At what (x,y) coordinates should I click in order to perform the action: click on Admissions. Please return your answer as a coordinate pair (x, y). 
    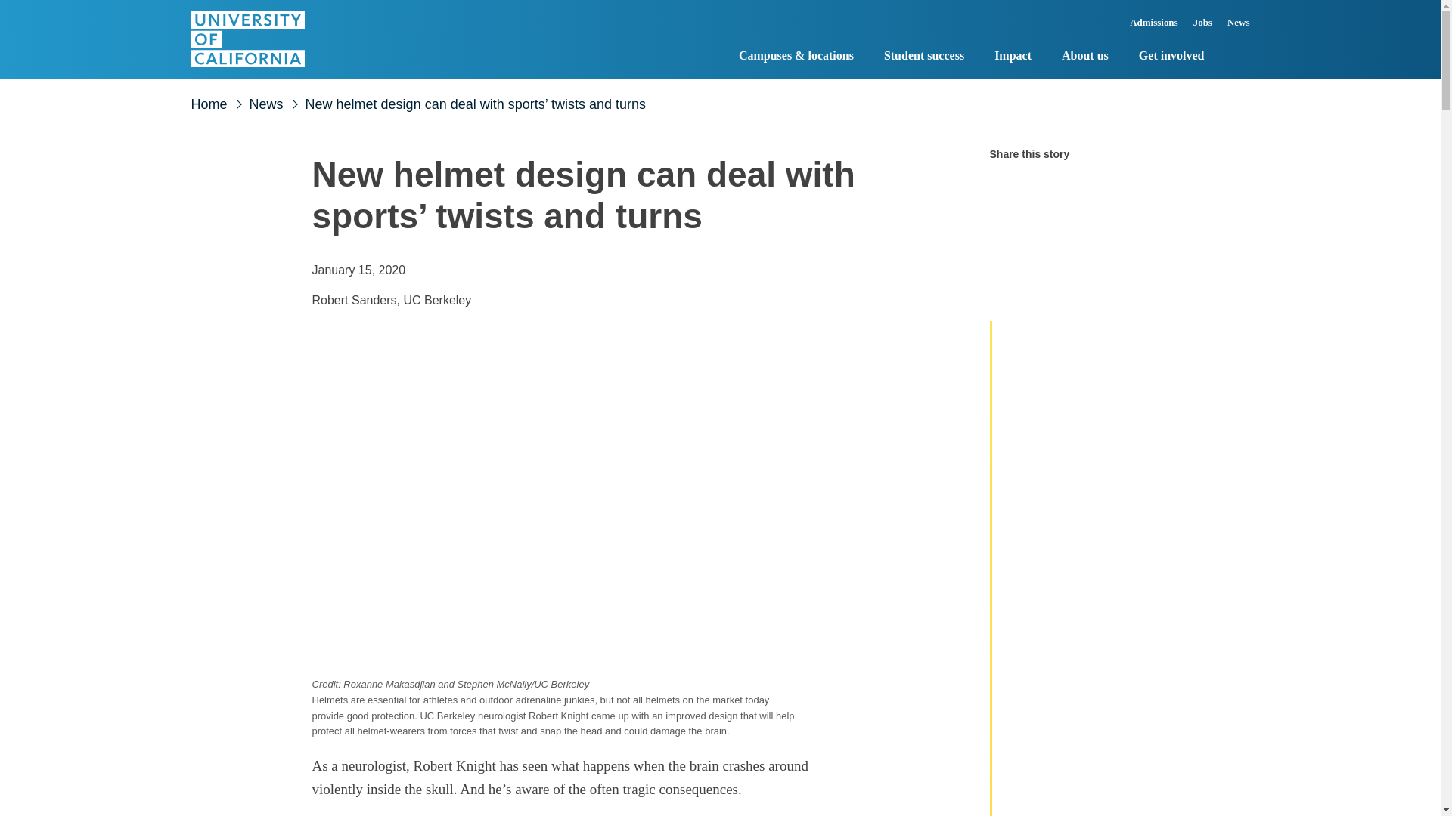
    Looking at the image, I should click on (1154, 26).